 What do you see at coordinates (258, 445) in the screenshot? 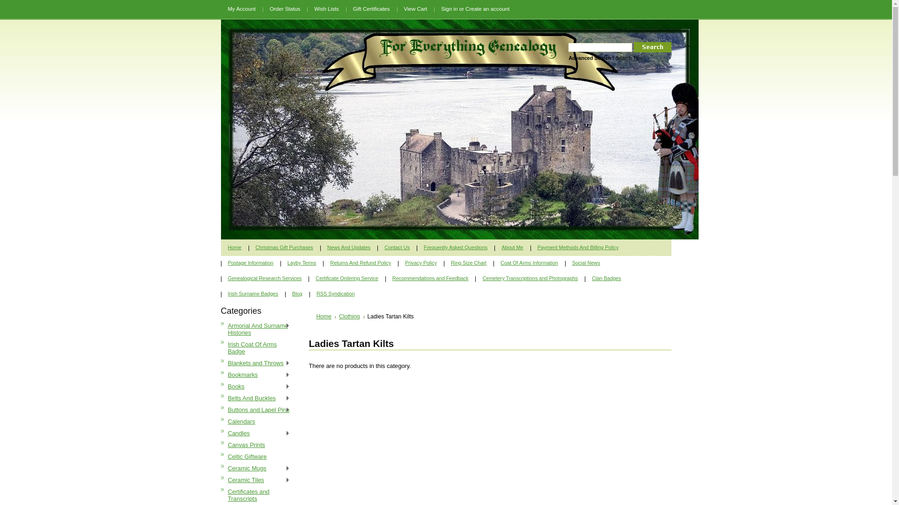
I see `Canvas Prints` at bounding box center [258, 445].